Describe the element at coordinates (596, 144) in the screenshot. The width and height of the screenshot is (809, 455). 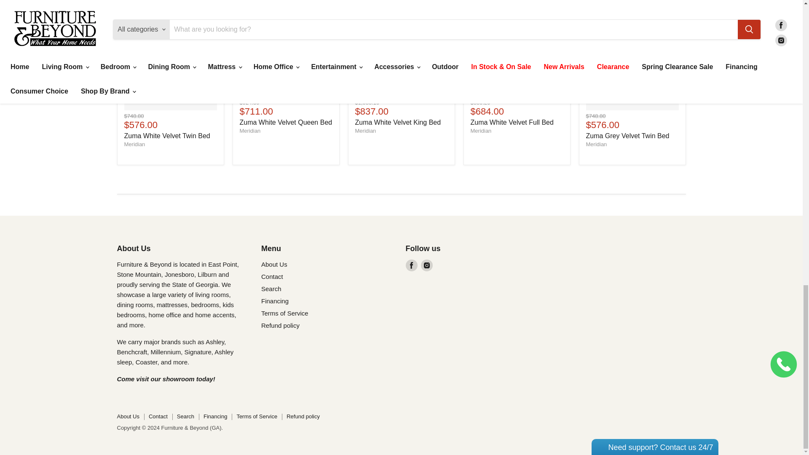
I see `Meridian` at that location.